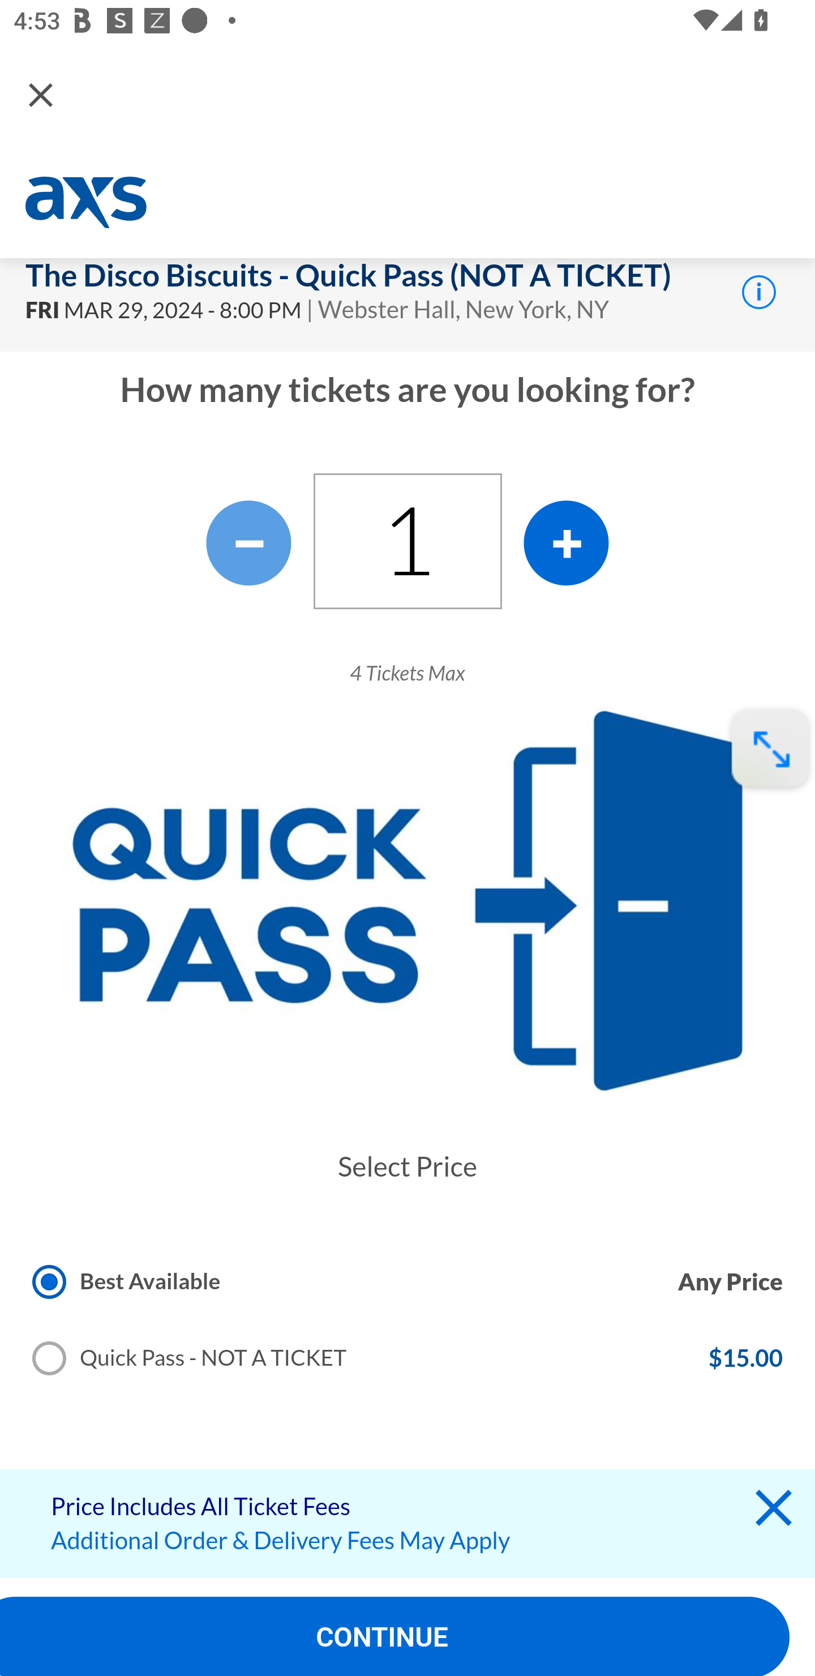  I want to click on Minus, so click(248, 542).